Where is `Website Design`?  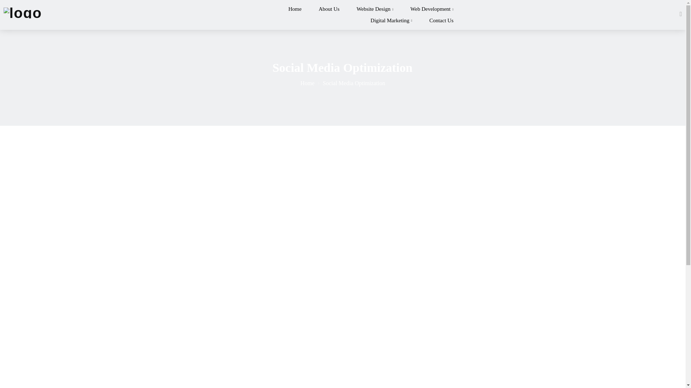
Website Design is located at coordinates (375, 11).